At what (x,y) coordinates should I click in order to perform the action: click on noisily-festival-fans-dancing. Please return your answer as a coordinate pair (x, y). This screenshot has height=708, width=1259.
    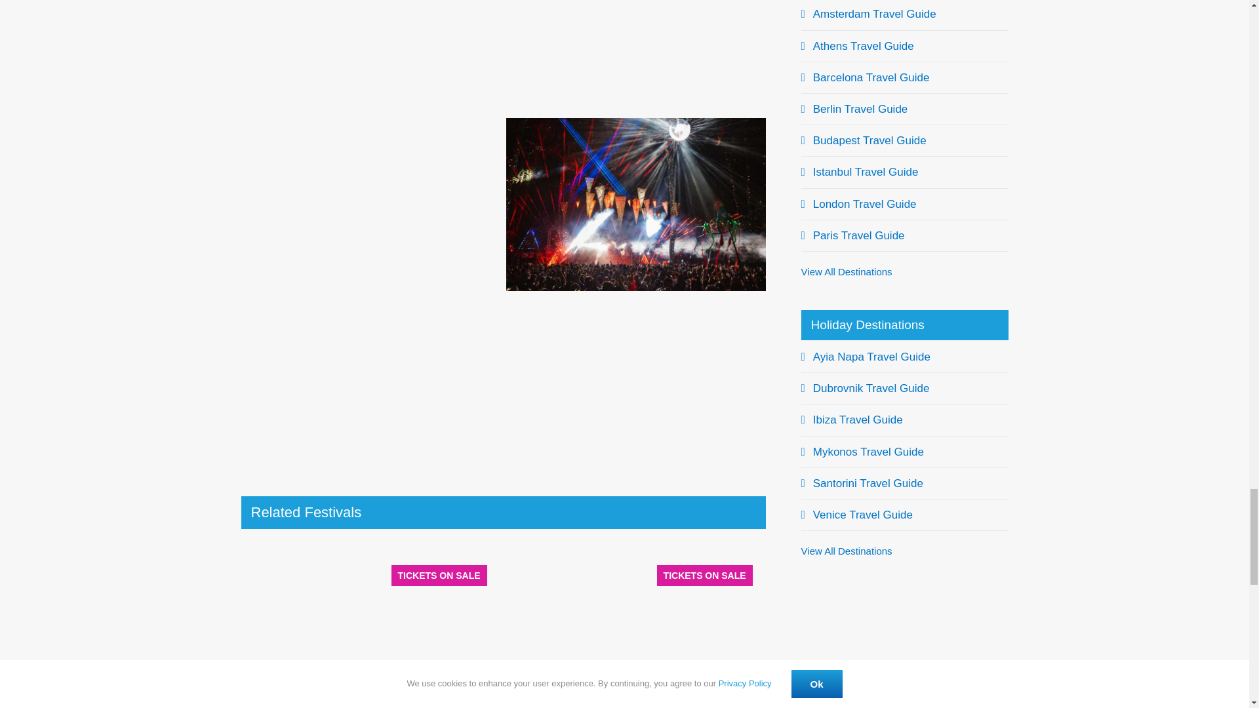
    Looking at the image, I should click on (635, 204).